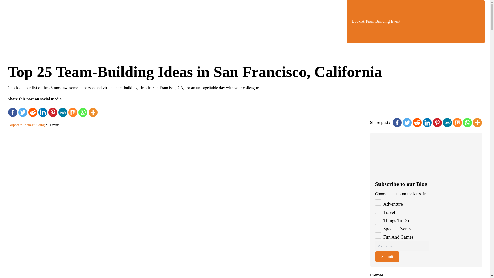  I want to click on MeWe, so click(63, 112).